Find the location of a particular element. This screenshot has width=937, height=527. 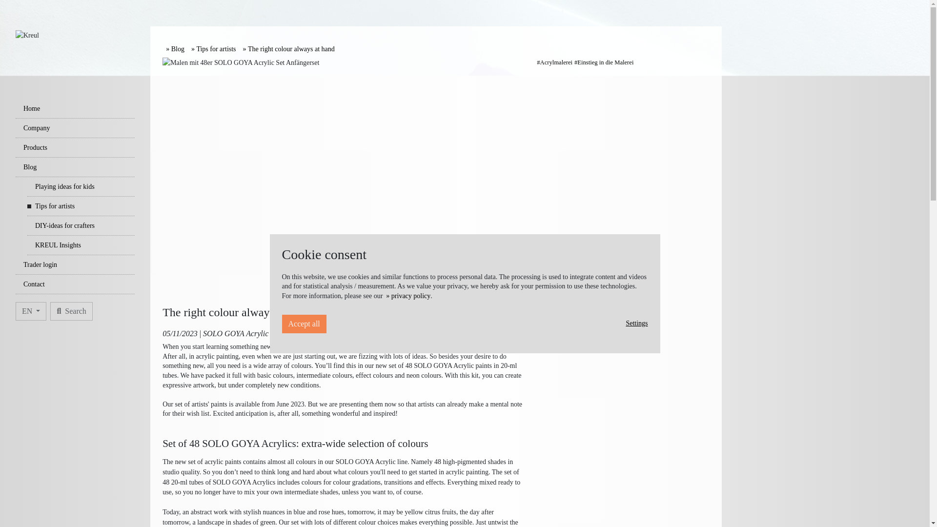

EN is located at coordinates (31, 311).